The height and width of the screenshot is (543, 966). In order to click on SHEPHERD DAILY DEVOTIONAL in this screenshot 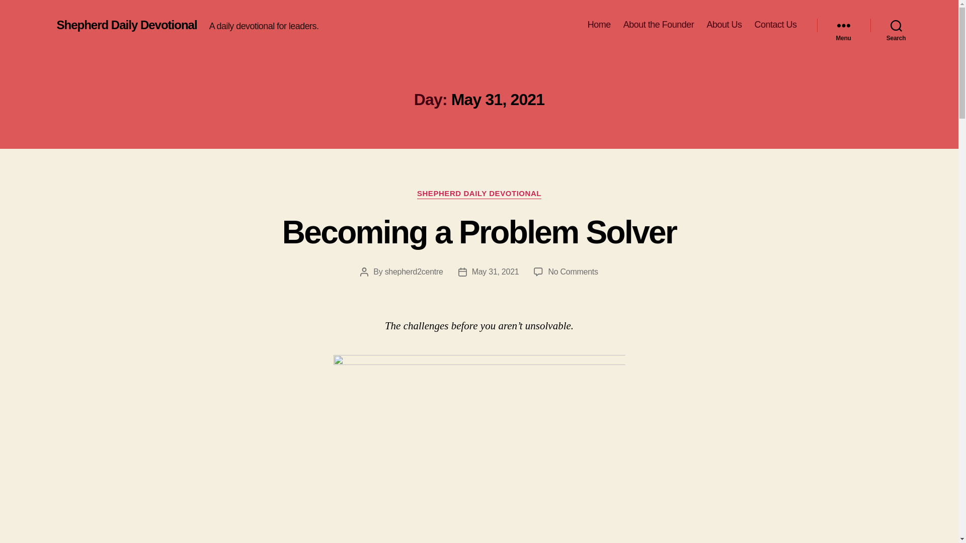, I will do `click(479, 194)`.